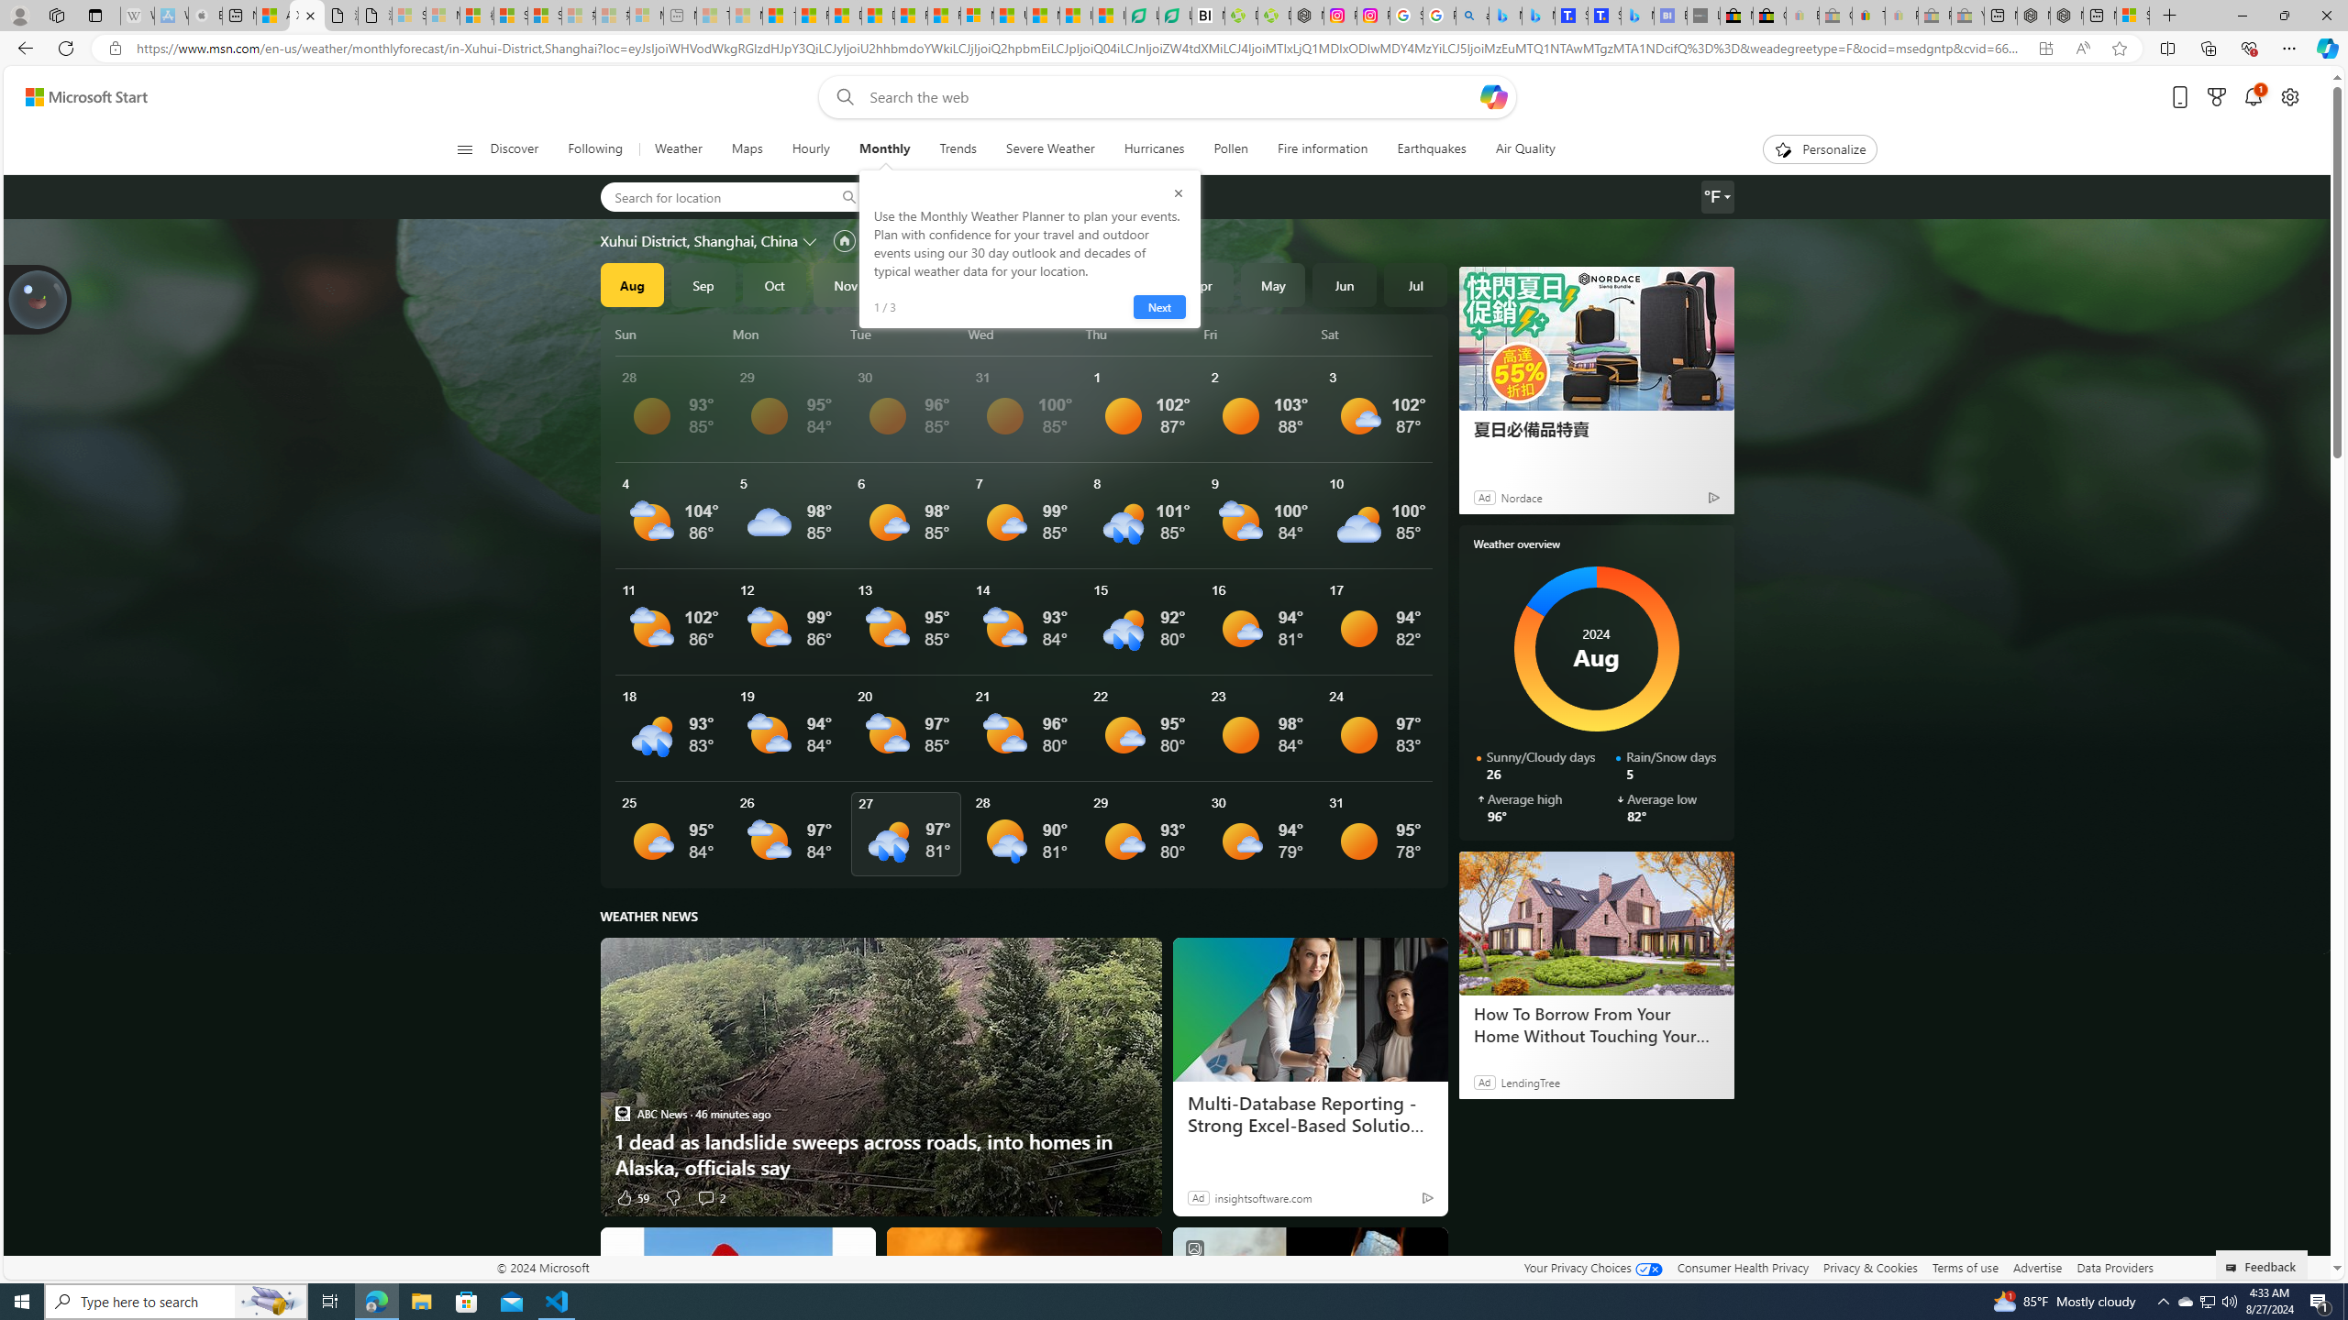 The width and height of the screenshot is (2348, 1320). Describe the element at coordinates (988, 284) in the screenshot. I see `2025Jan` at that location.